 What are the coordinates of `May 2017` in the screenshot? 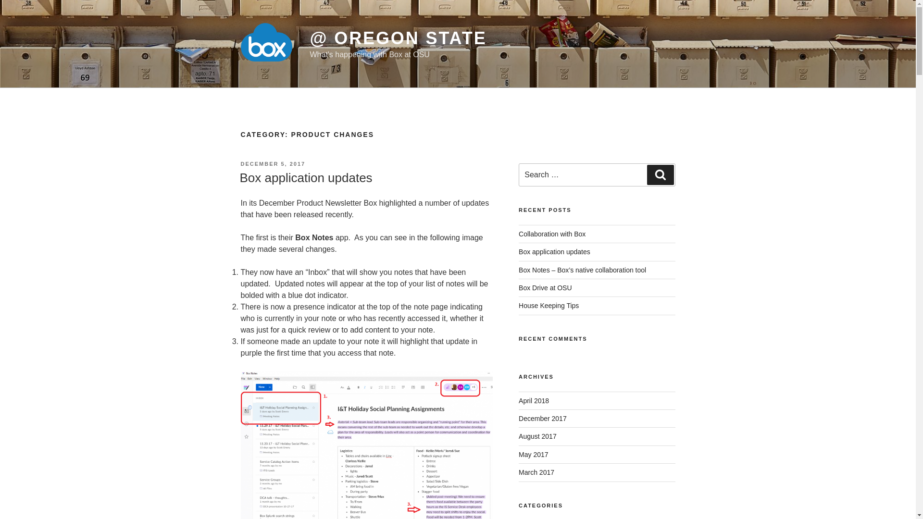 It's located at (534, 455).